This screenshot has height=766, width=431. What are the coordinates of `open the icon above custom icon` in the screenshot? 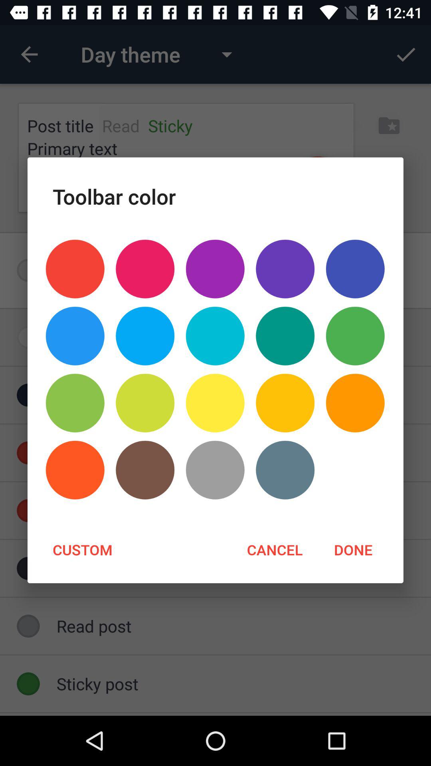 It's located at (145, 470).